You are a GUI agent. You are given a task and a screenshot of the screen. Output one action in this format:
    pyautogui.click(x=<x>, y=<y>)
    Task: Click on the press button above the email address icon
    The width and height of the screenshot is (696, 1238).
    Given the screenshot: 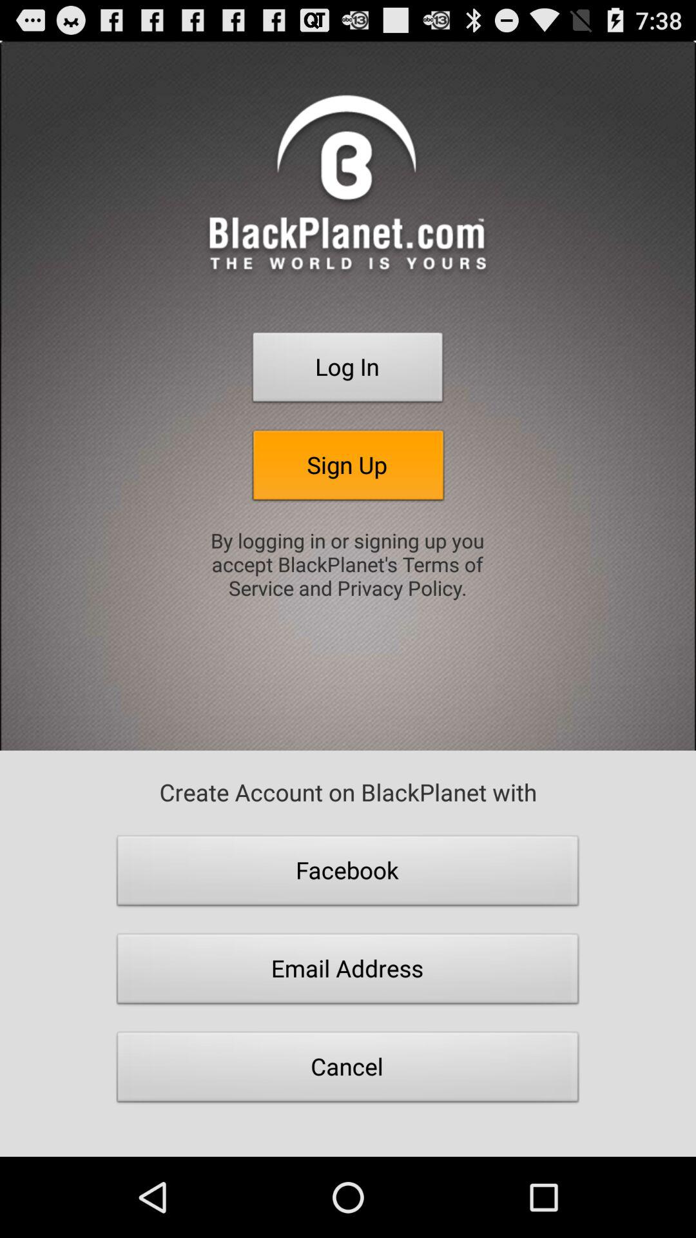 What is the action you would take?
    pyautogui.click(x=348, y=874)
    